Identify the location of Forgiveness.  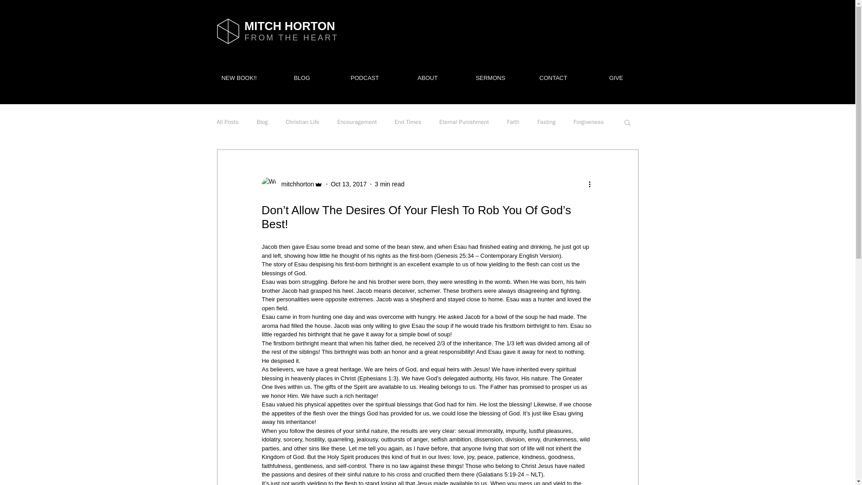
(588, 122).